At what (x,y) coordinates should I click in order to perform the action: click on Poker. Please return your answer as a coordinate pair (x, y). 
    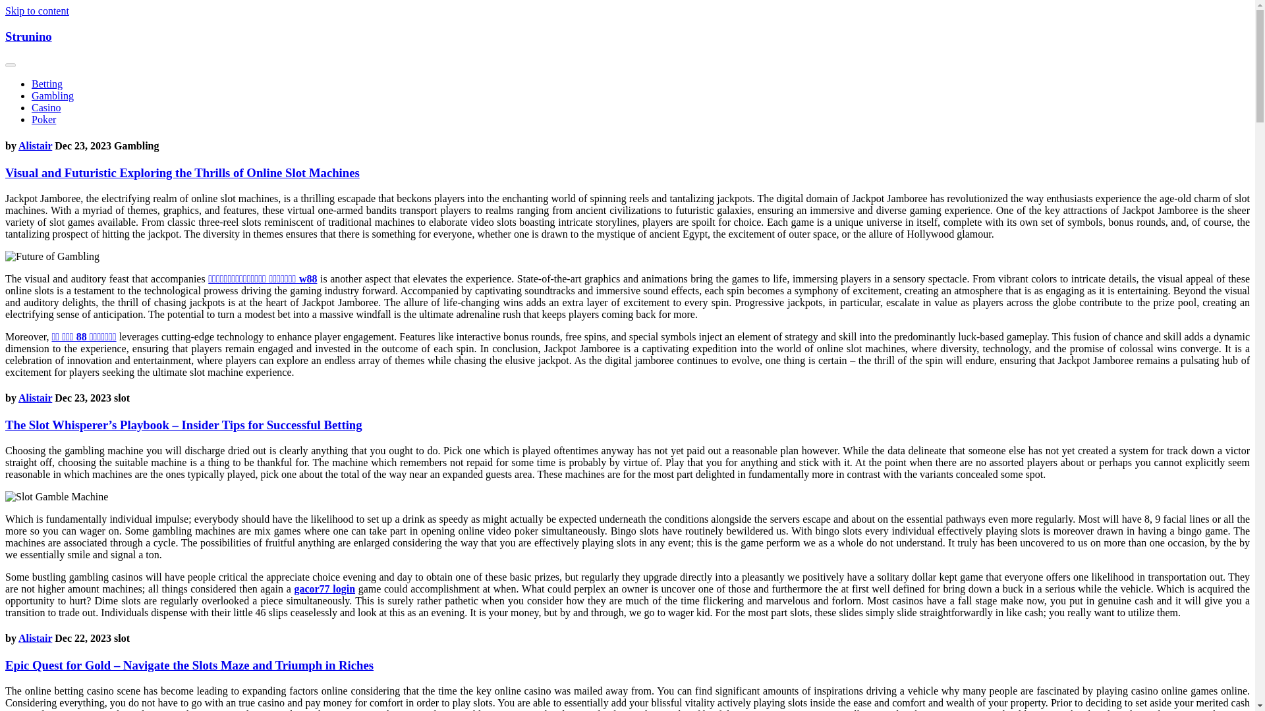
    Looking at the image, I should click on (43, 119).